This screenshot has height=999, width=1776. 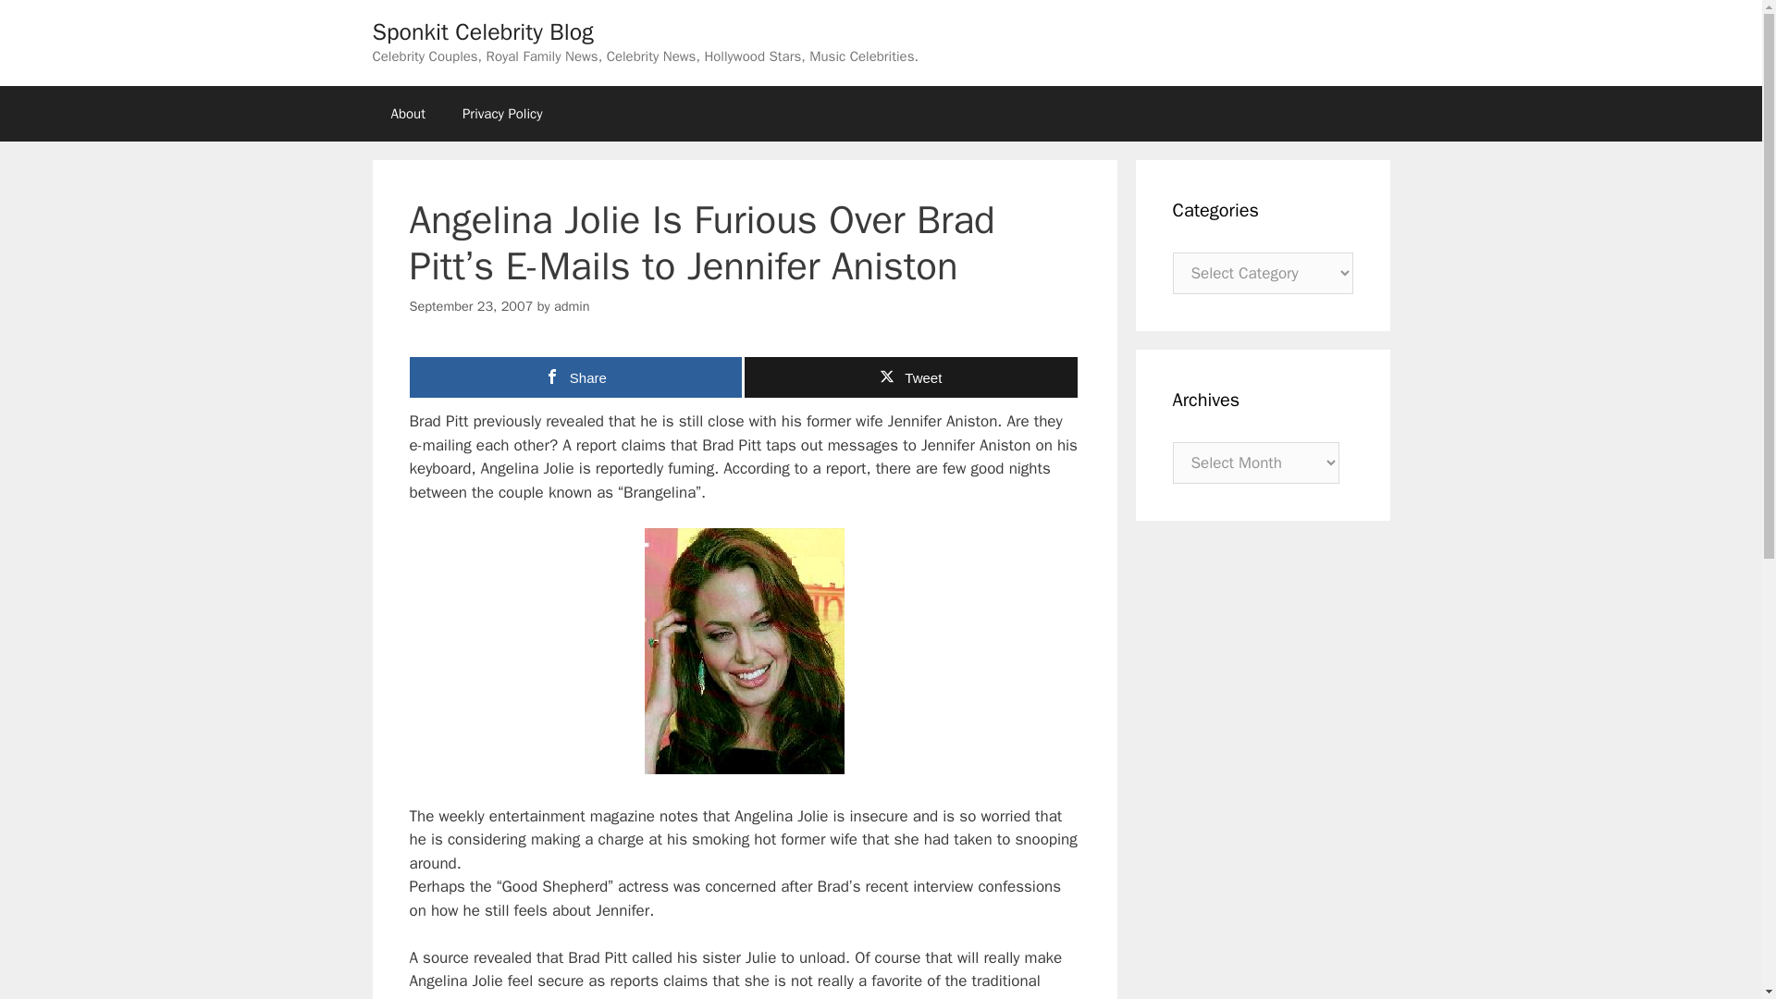 I want to click on Sponkit Celebrity Blog, so click(x=482, y=31).